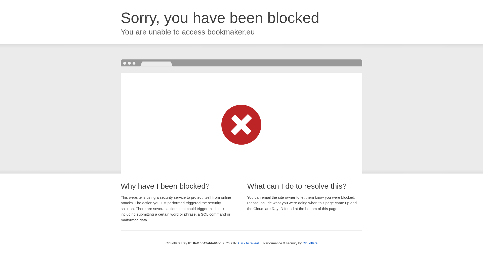 The height and width of the screenshot is (272, 483). What do you see at coordinates (249, 243) in the screenshot?
I see `Click to reveal` at bounding box center [249, 243].